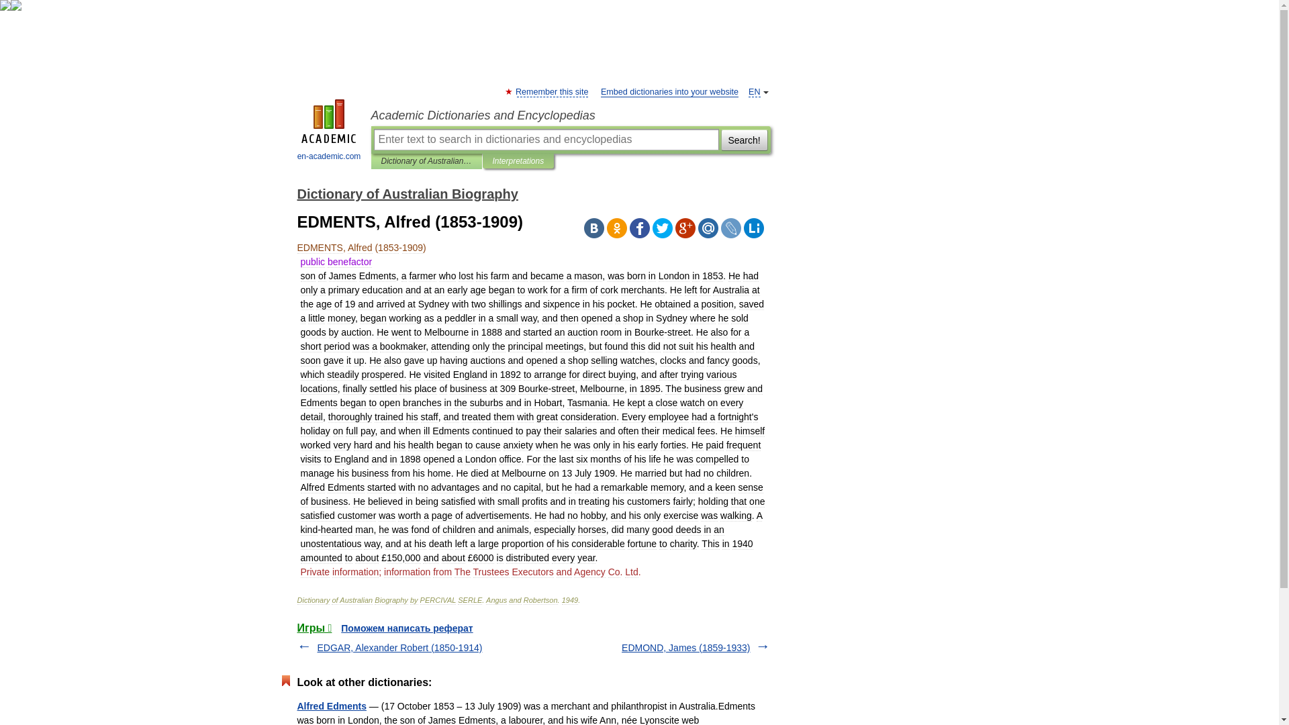 Image resolution: width=1289 pixels, height=725 pixels. I want to click on EN, so click(755, 91).